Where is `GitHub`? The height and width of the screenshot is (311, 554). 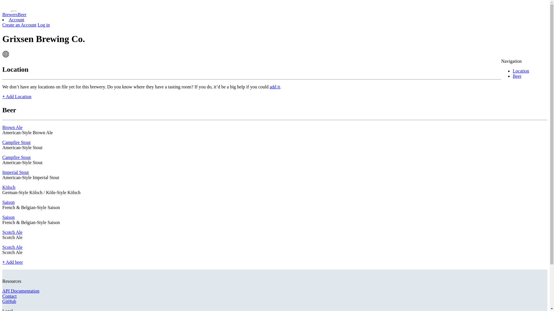
GitHub is located at coordinates (9, 301).